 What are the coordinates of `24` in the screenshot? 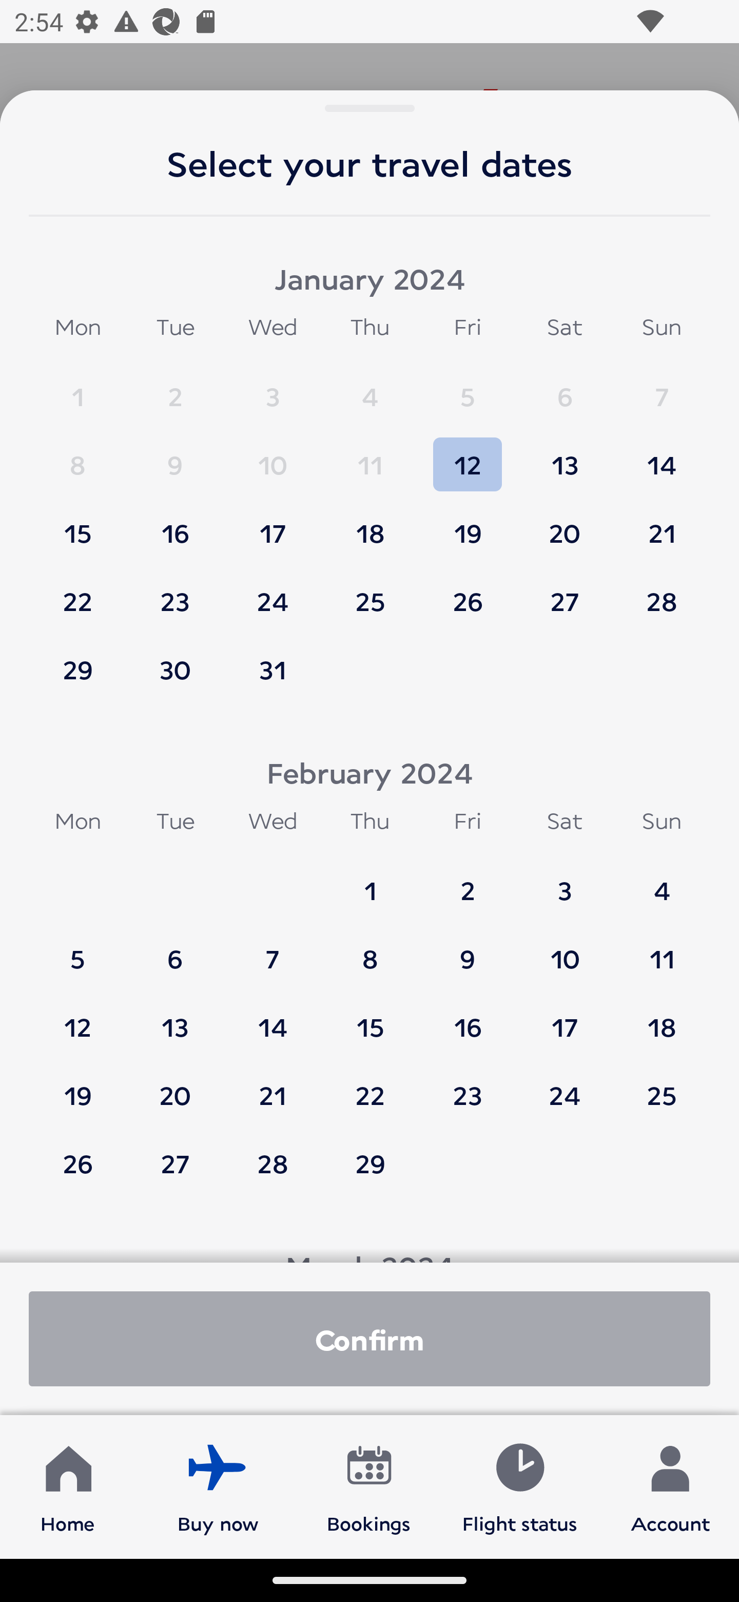 It's located at (565, 1085).